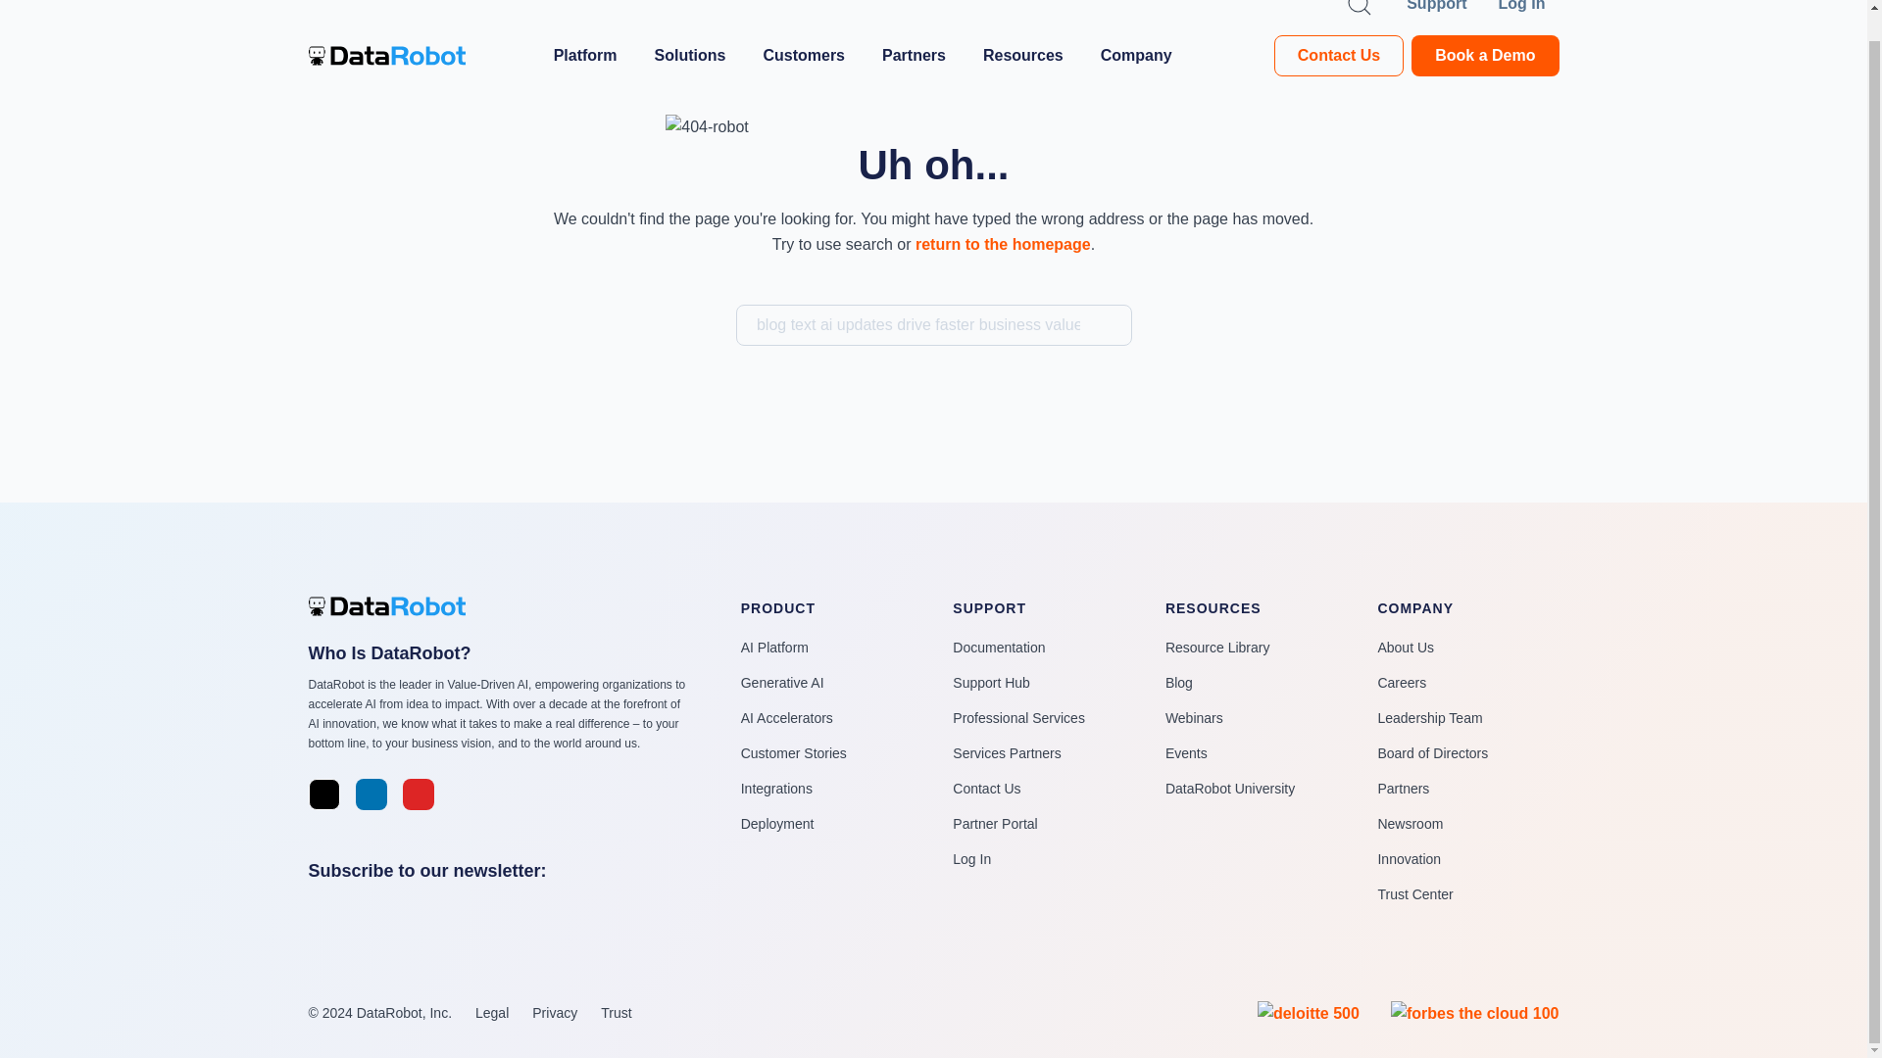 This screenshot has width=1882, height=1058. Describe the element at coordinates (592, 56) in the screenshot. I see `Platform` at that location.